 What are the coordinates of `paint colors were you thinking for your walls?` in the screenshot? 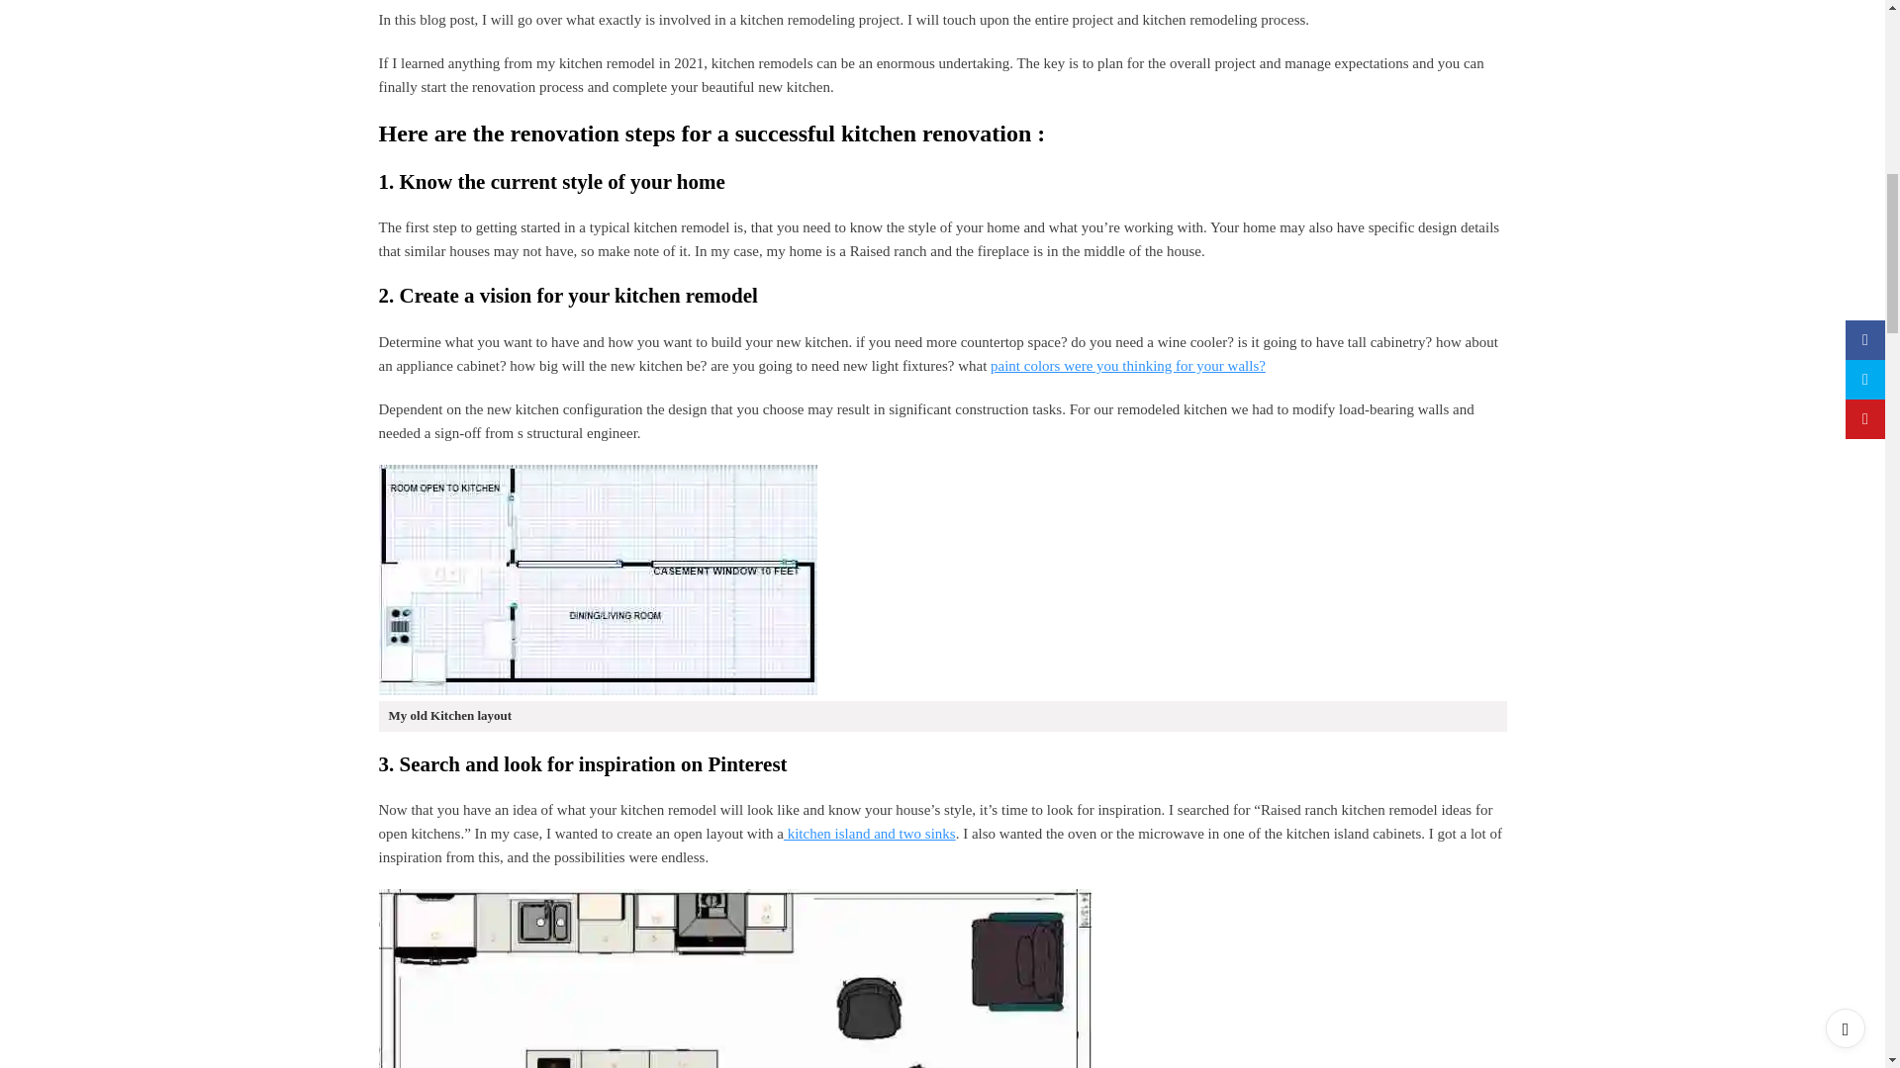 It's located at (1127, 366).